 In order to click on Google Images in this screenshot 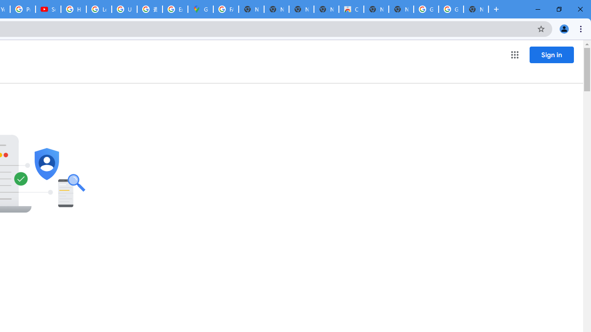, I will do `click(426, 9)`.